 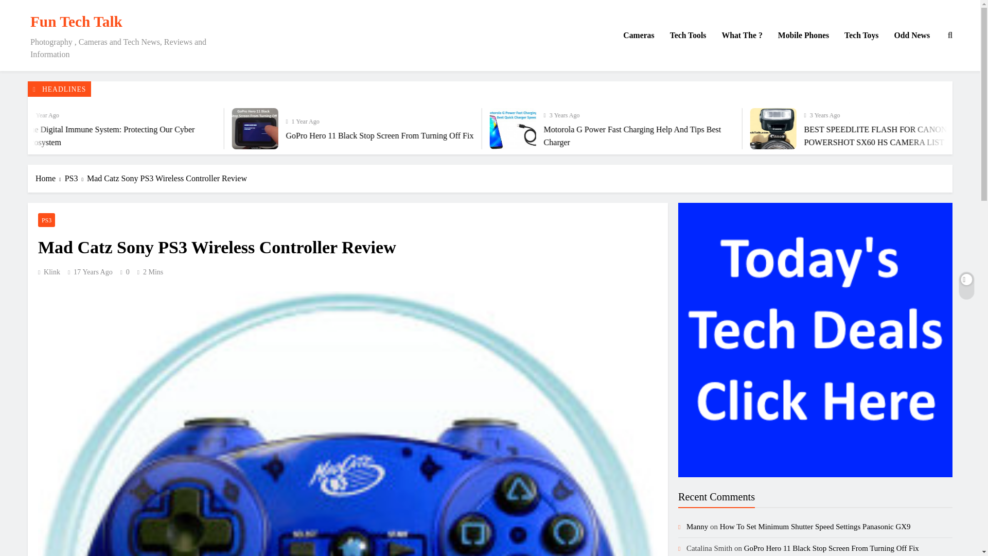 What do you see at coordinates (693, 129) in the screenshot?
I see `Motorola G Power Fast Charging Help And Tips Best Charger` at bounding box center [693, 129].